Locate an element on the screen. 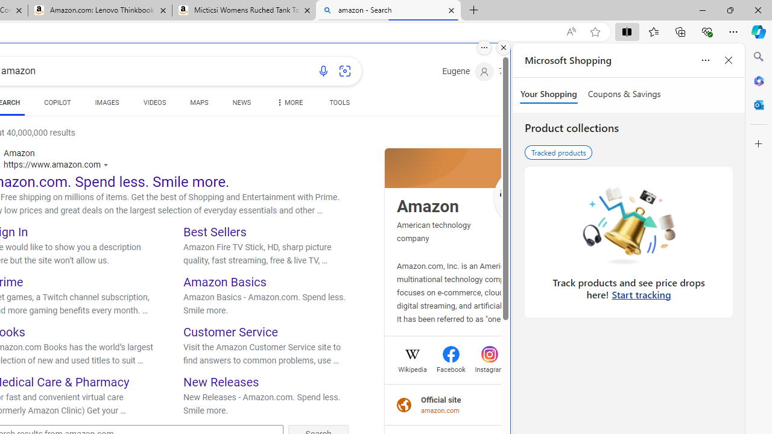 The height and width of the screenshot is (434, 772). MAPS is located at coordinates (199, 102).